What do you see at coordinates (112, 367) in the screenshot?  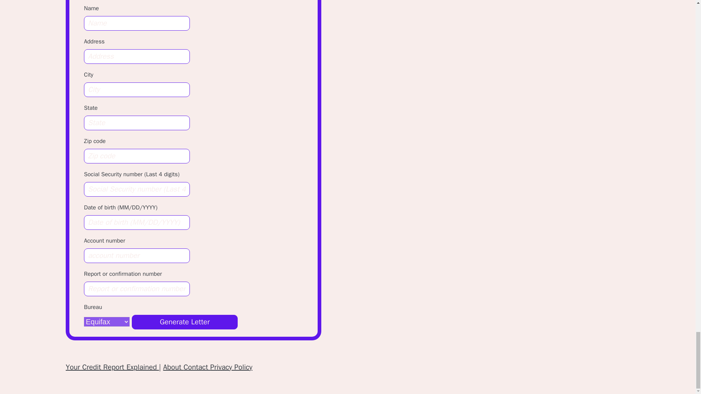 I see `Your Credit Report Explained` at bounding box center [112, 367].